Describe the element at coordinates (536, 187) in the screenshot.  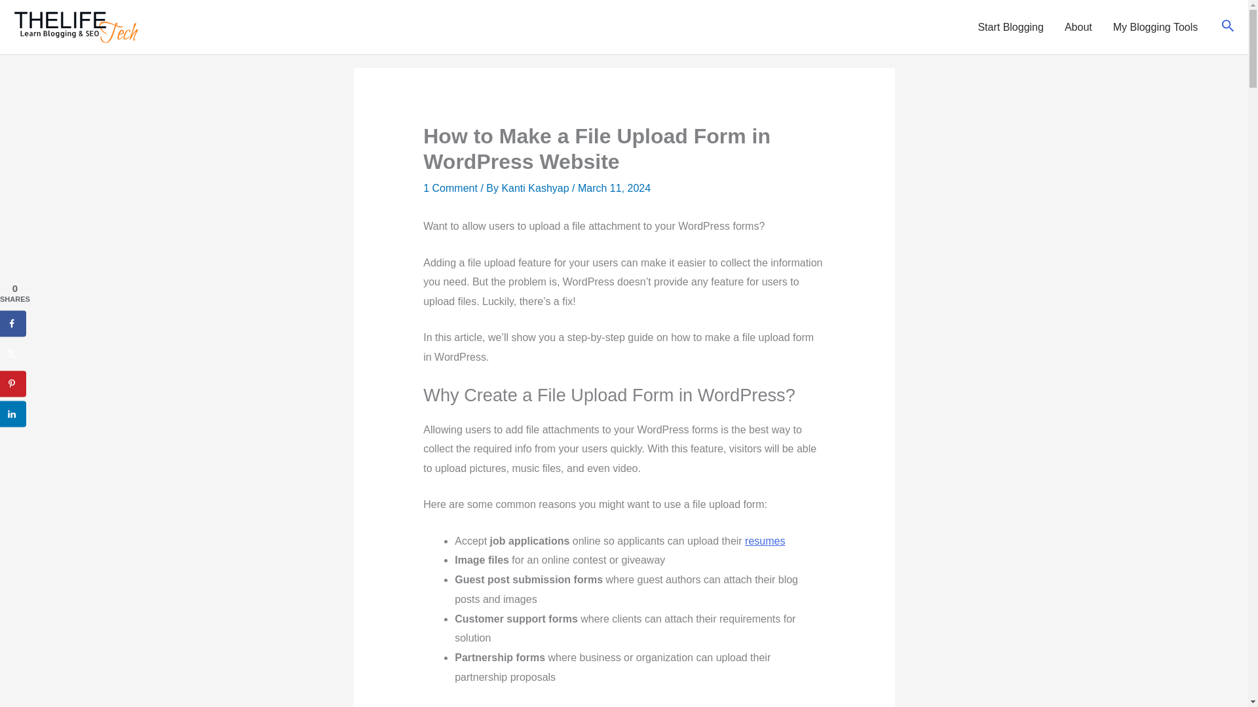
I see `Kanti Kashyap` at that location.